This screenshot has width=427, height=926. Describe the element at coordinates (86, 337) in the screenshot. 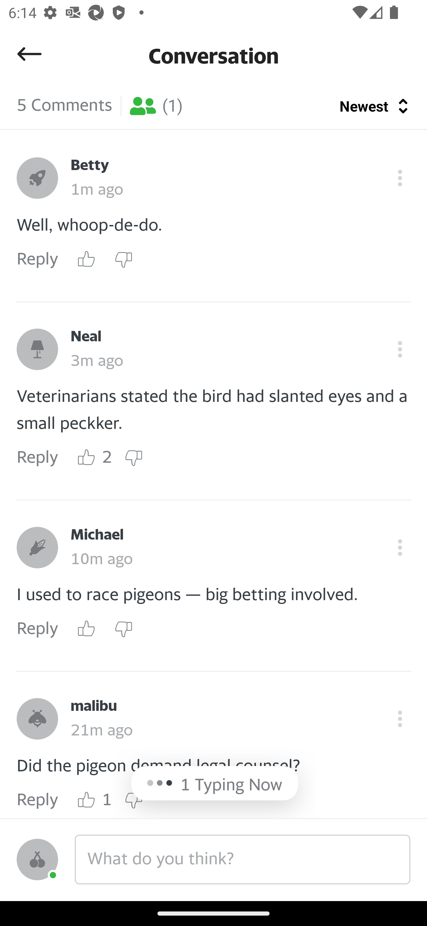

I see `Neal` at that location.